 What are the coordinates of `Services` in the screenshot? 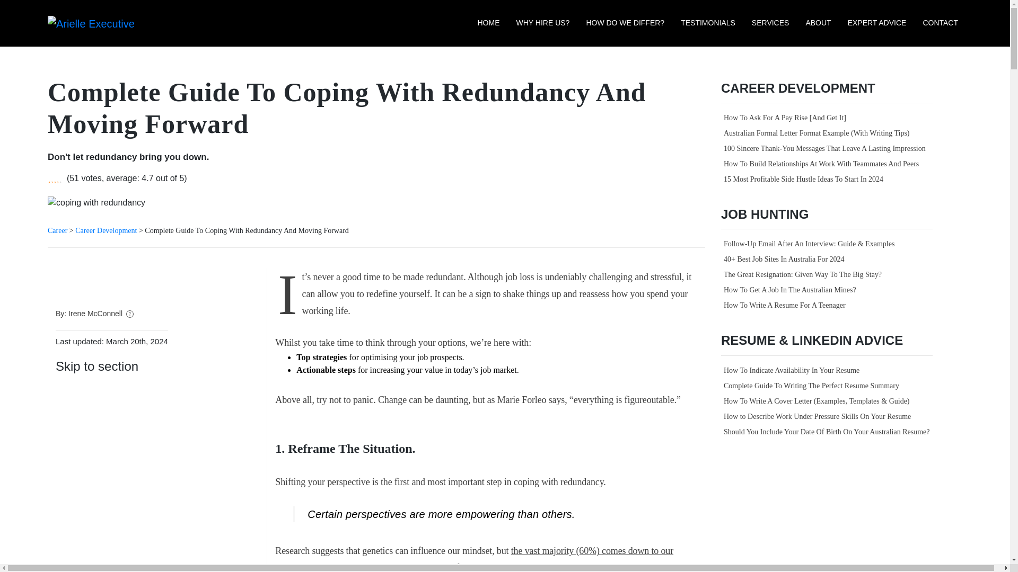 It's located at (770, 22).